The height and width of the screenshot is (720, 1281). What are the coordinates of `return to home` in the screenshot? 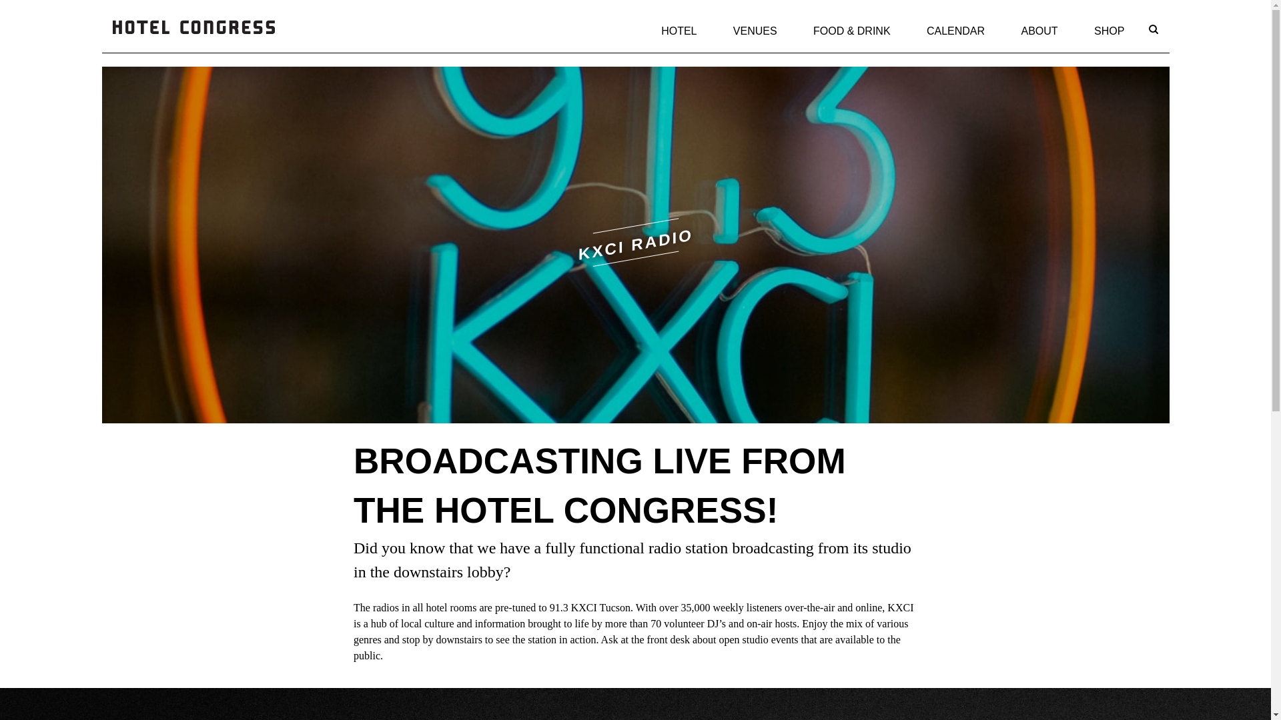 It's located at (193, 43).